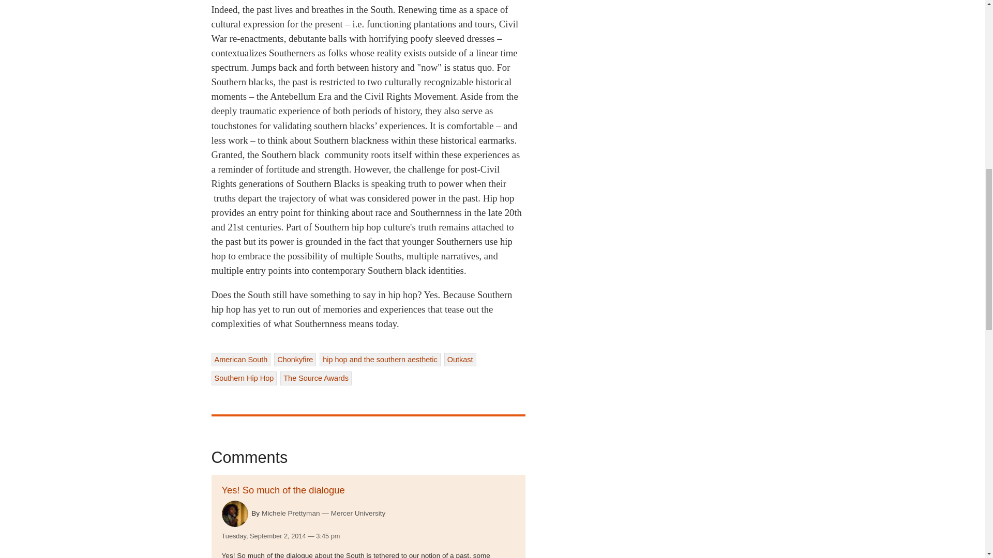 The height and width of the screenshot is (558, 993). I want to click on Southern Hip Hop, so click(244, 378).